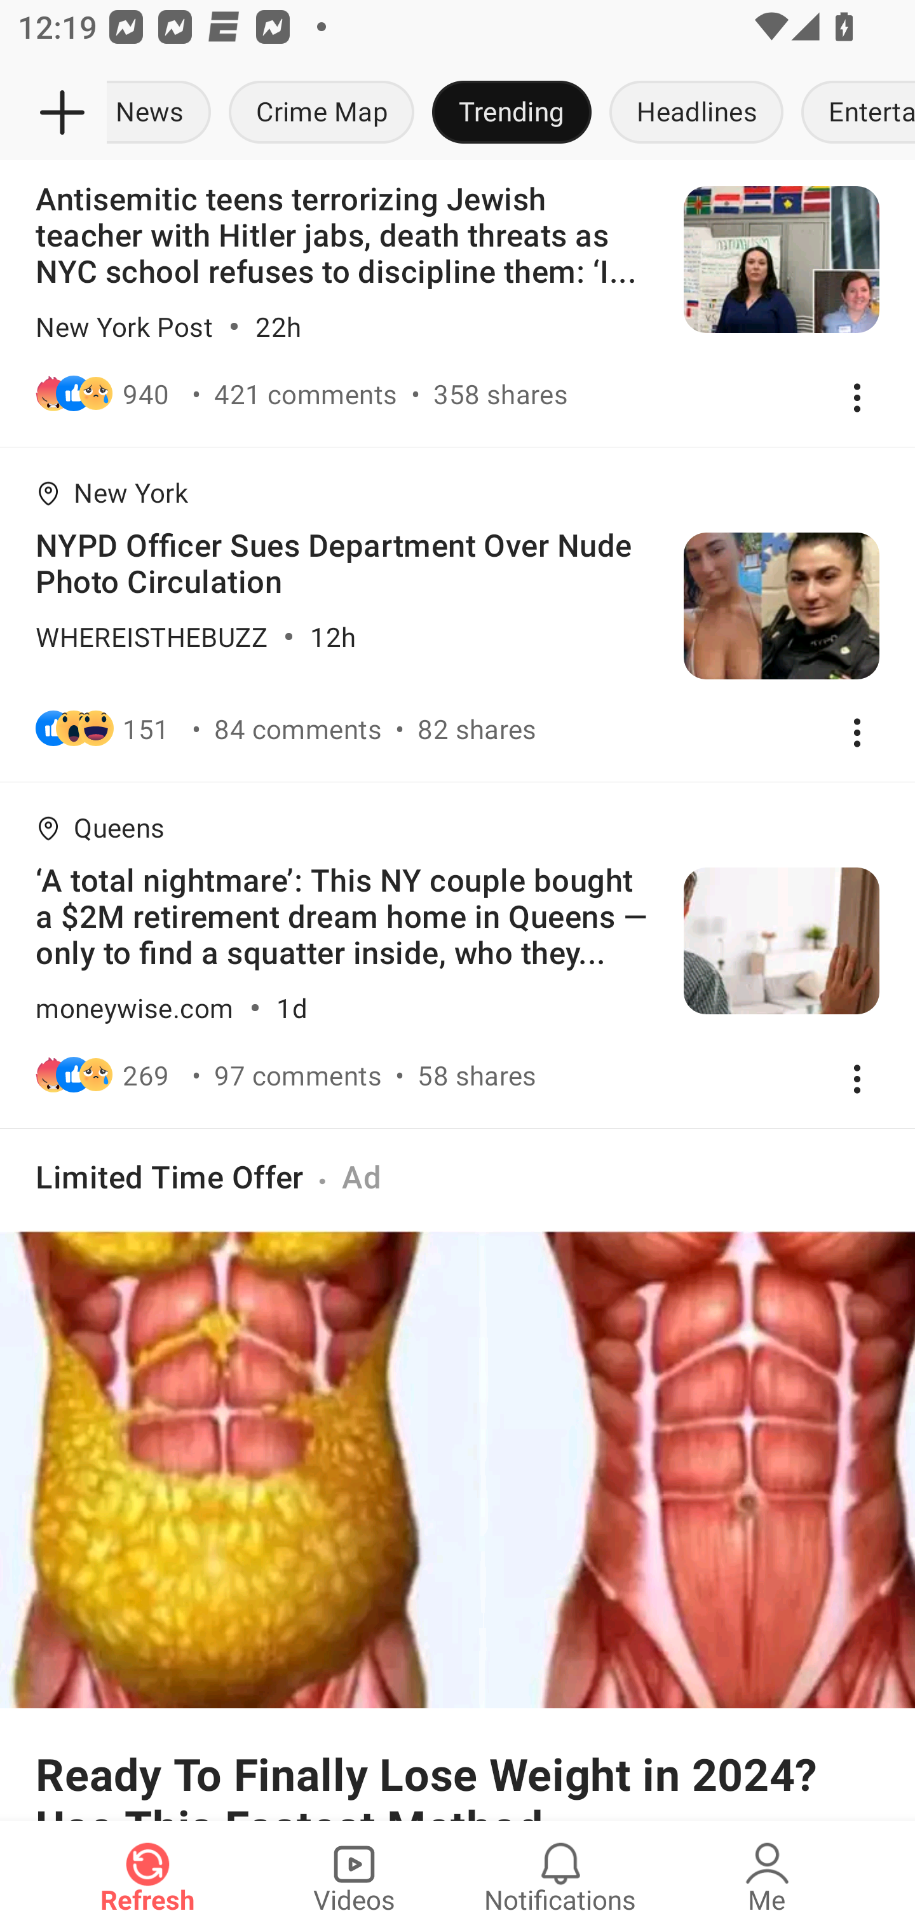 Image resolution: width=915 pixels, height=1932 pixels. What do you see at coordinates (321, 113) in the screenshot?
I see `Crime Map` at bounding box center [321, 113].